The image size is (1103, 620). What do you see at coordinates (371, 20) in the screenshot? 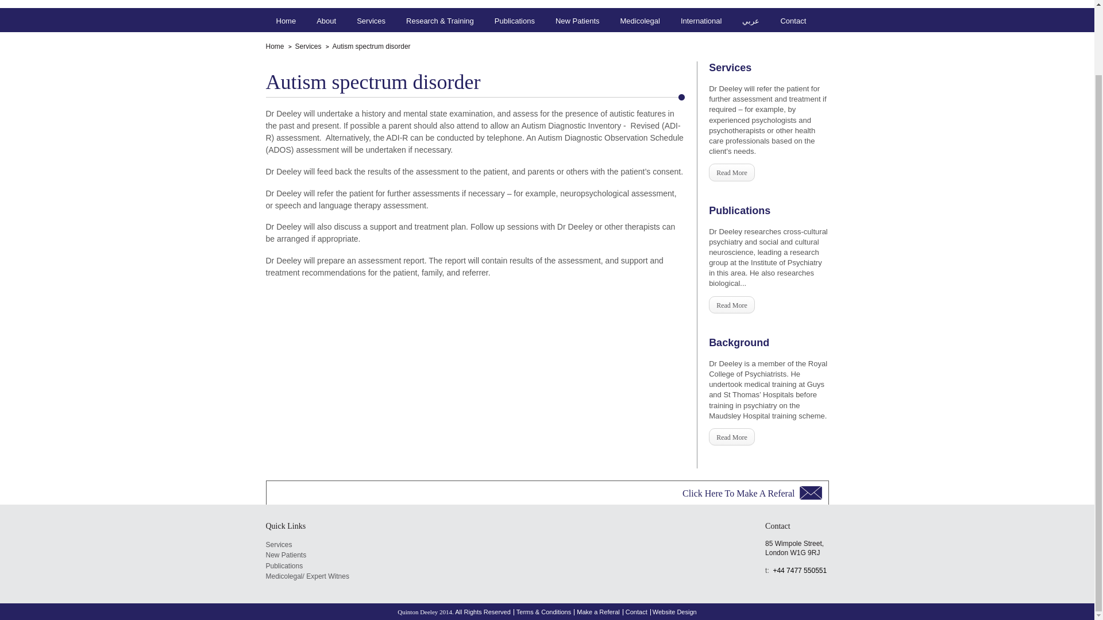
I see `Services` at bounding box center [371, 20].